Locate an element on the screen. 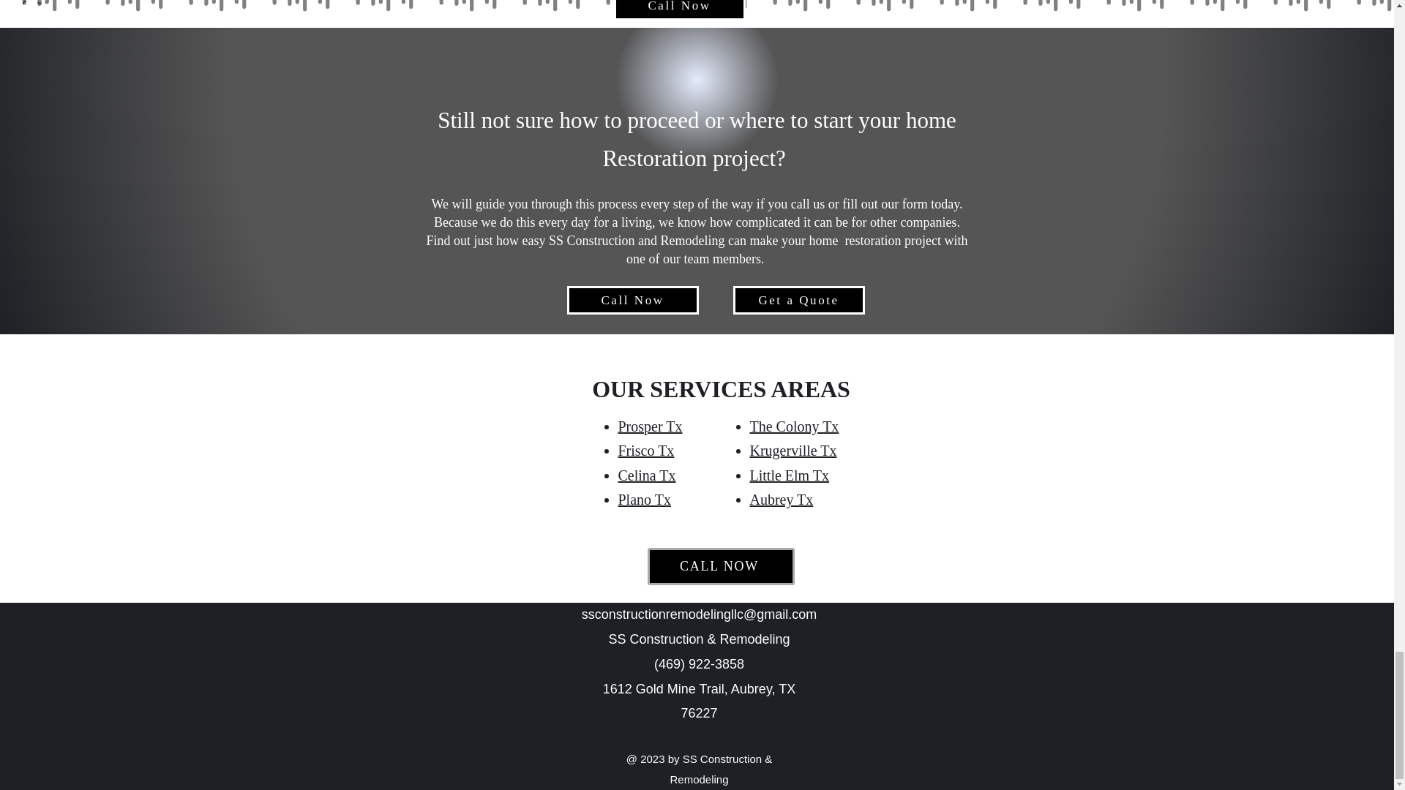  Aubrey Tx is located at coordinates (781, 499).